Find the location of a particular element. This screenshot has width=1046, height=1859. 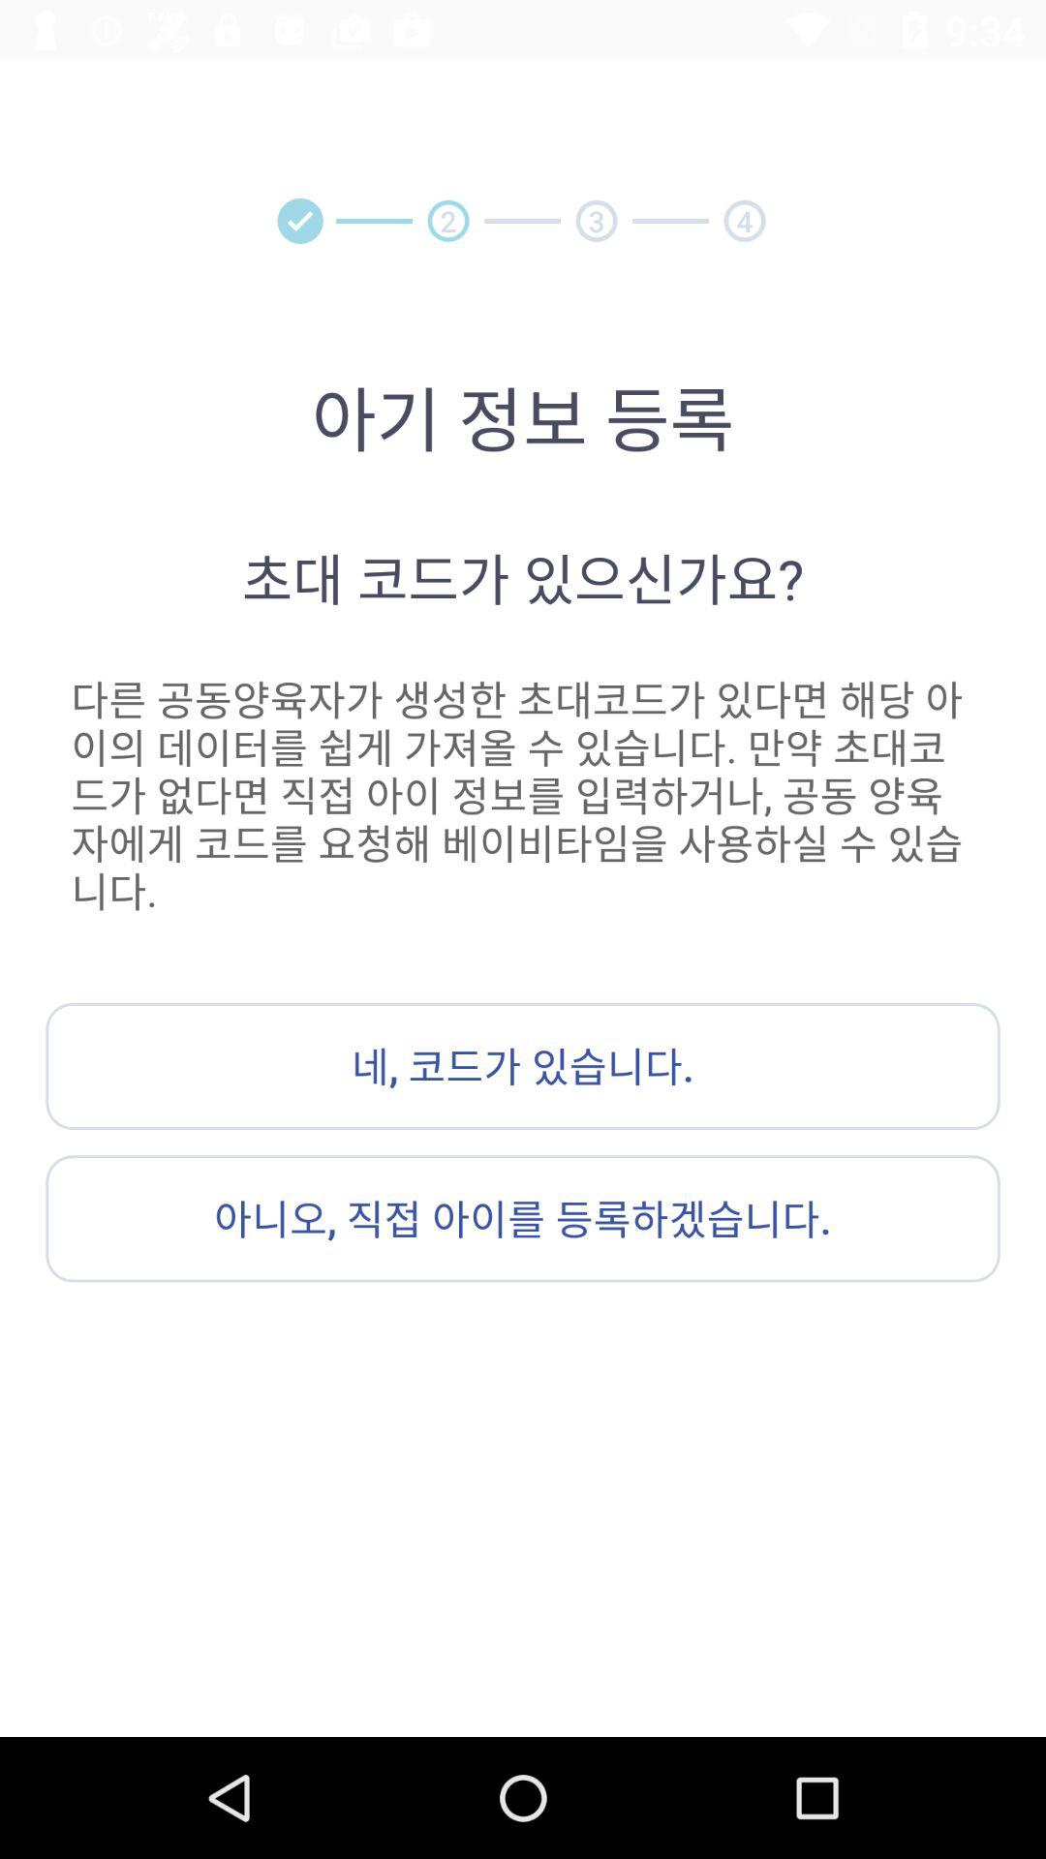

tap the 4 at the top right corner is located at coordinates (744, 221).